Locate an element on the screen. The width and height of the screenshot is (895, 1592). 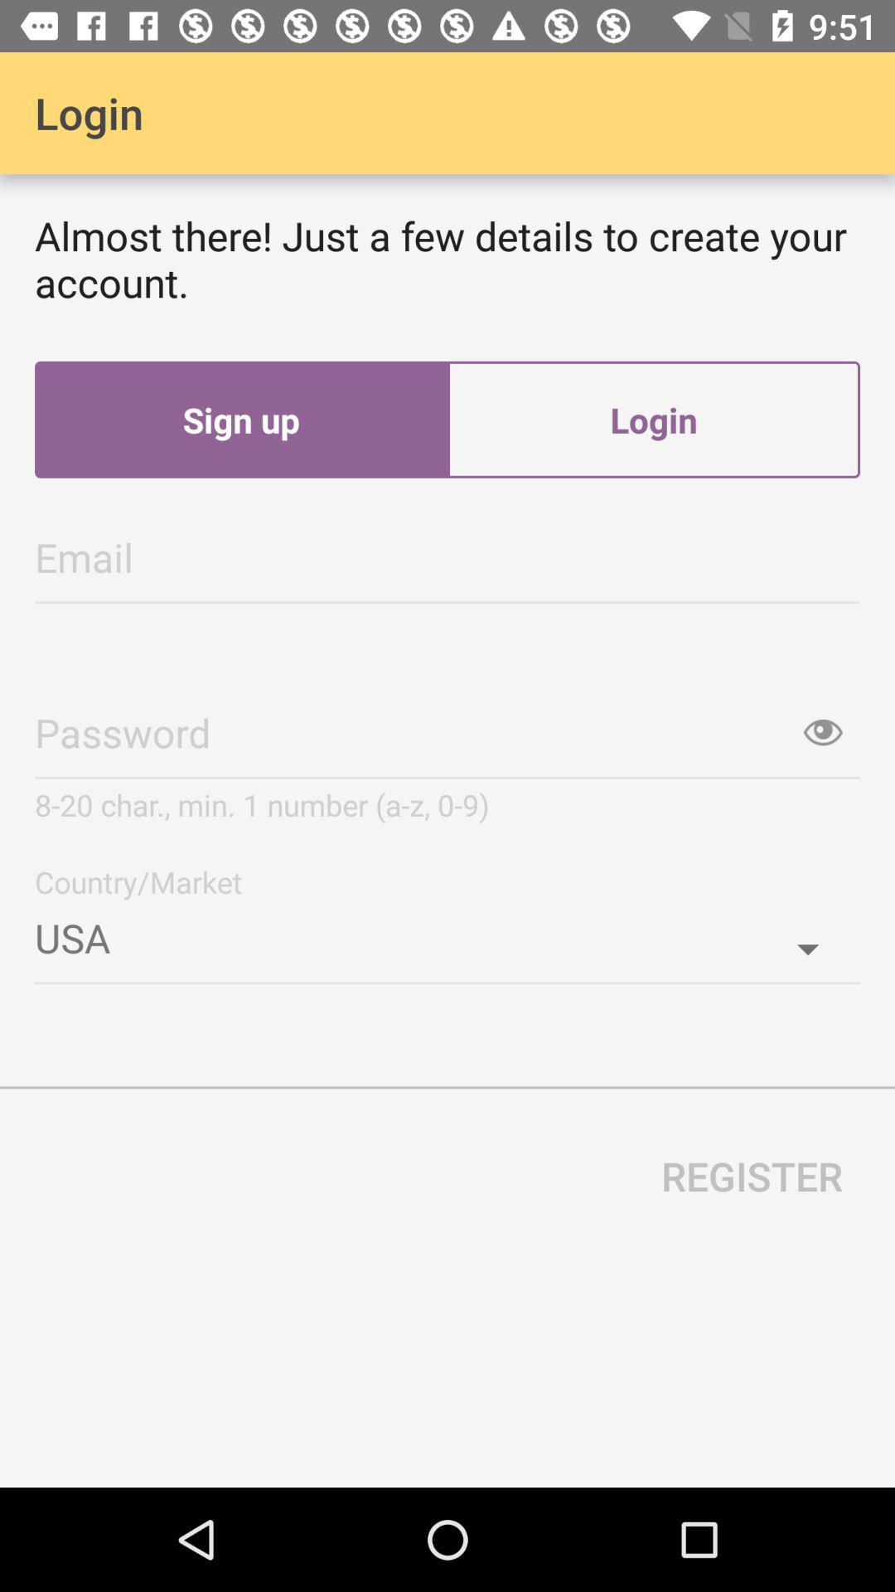
scroll to usa icon is located at coordinates (447, 931).